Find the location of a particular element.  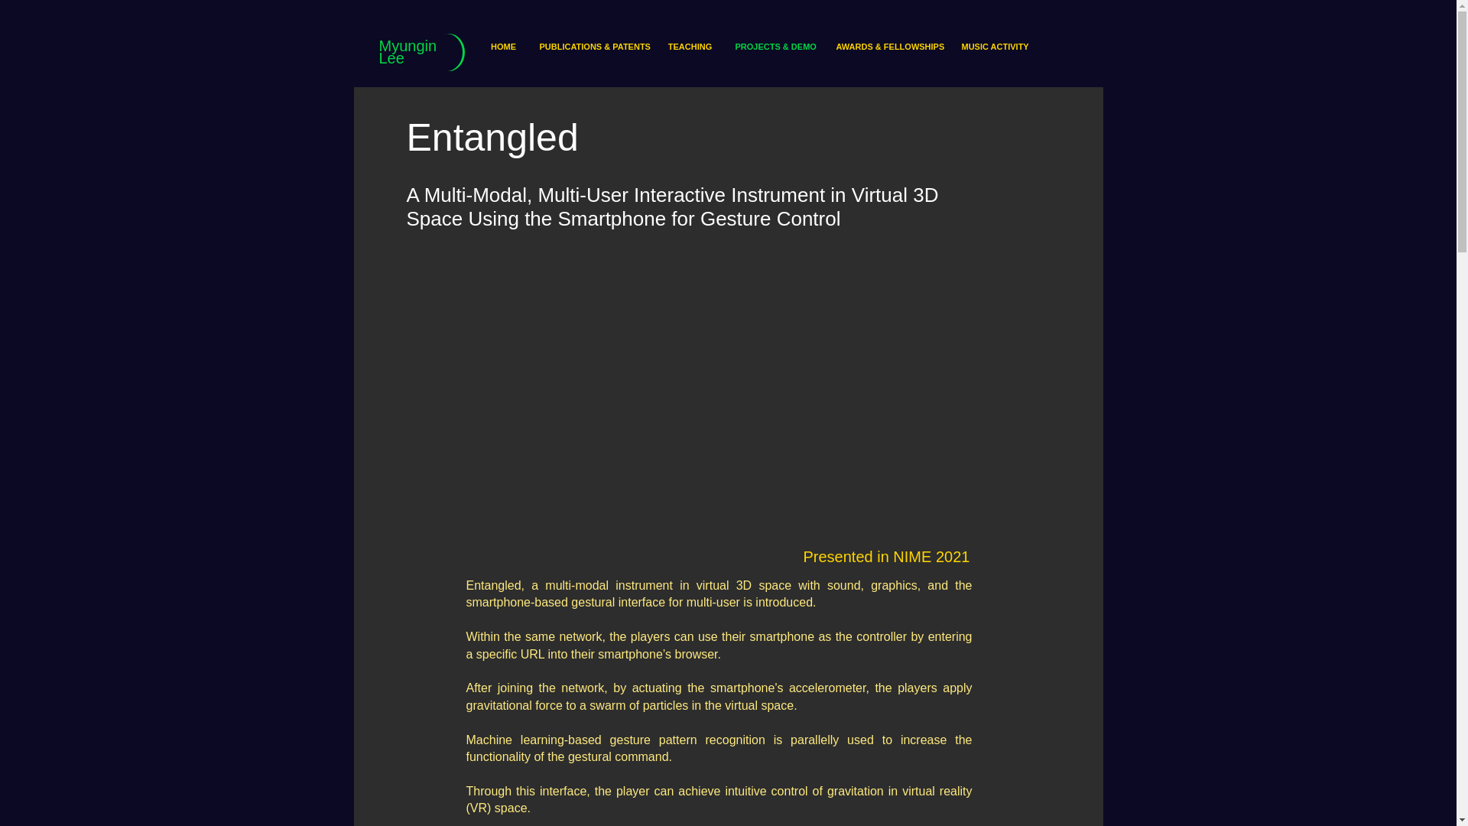

MUSIC ACTIVITY is located at coordinates (994, 46).